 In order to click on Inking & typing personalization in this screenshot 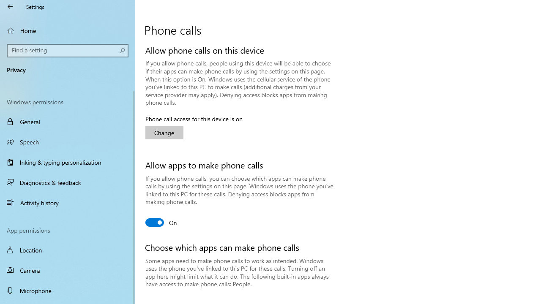, I will do `click(68, 162)`.